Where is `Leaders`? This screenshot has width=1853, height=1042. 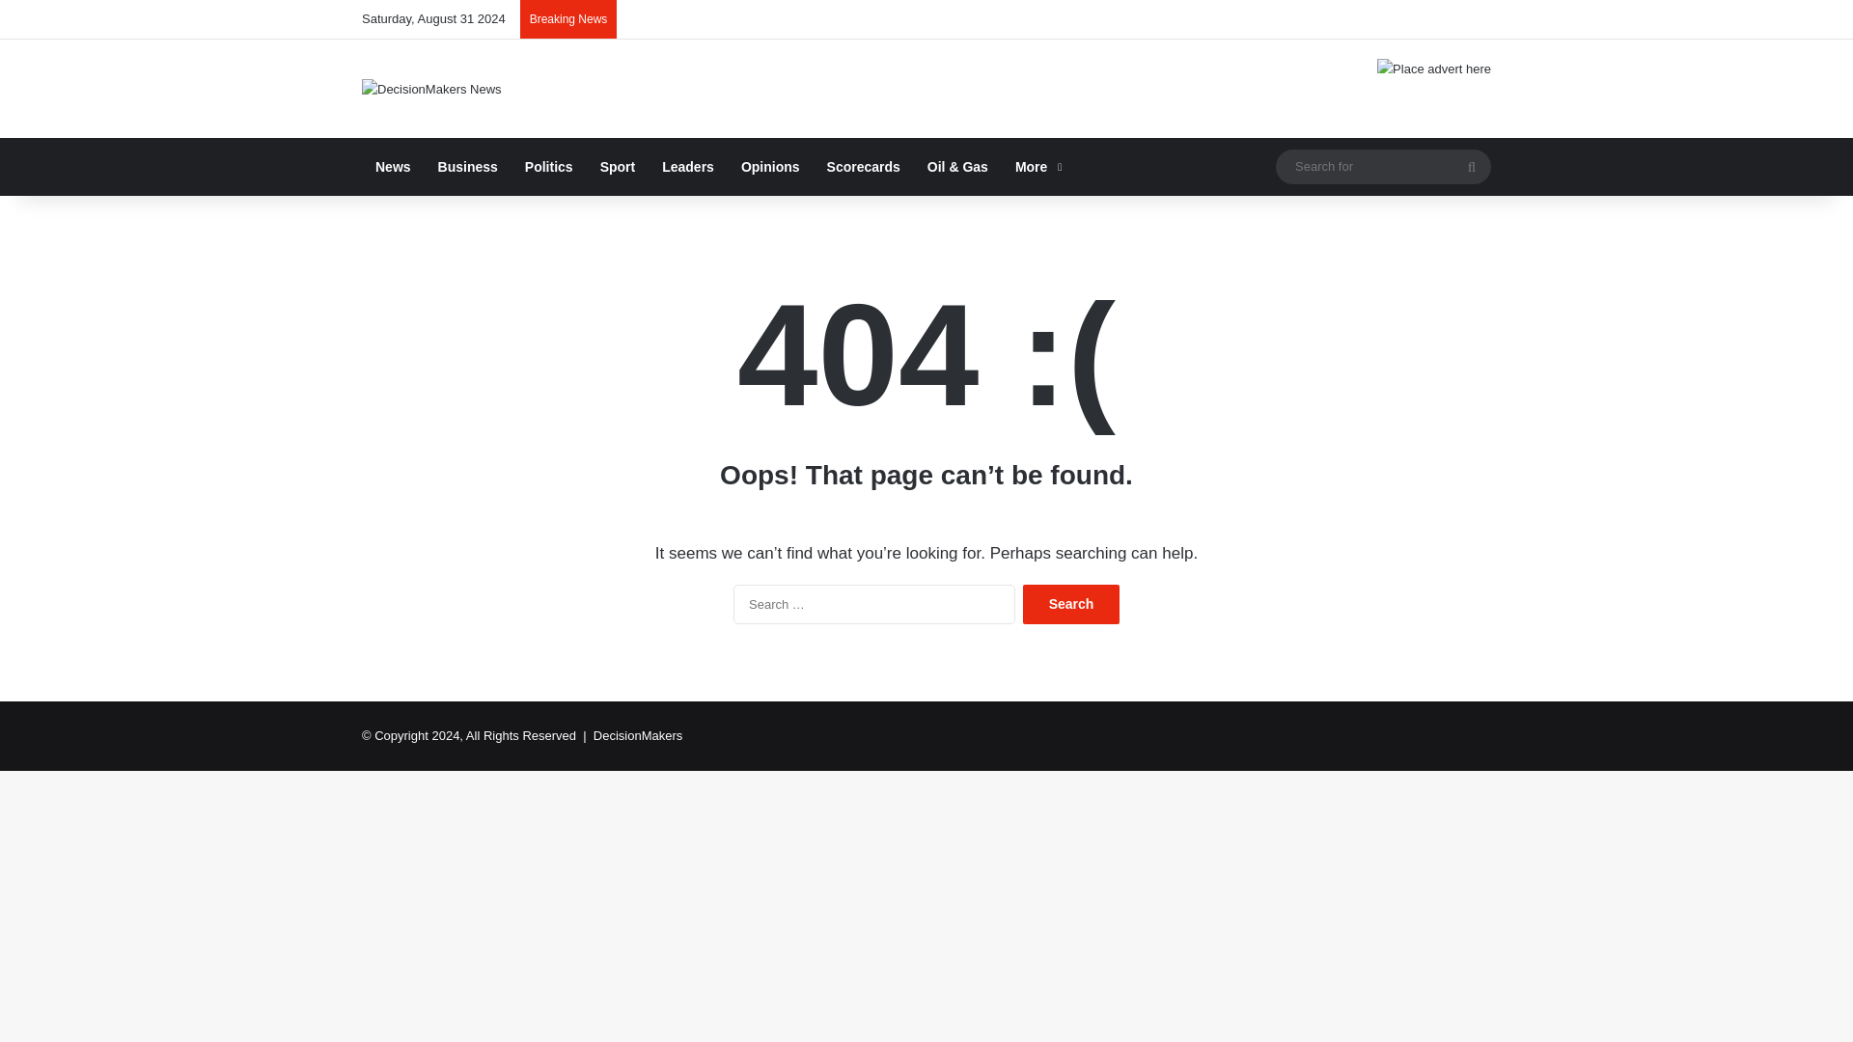
Leaders is located at coordinates (688, 166).